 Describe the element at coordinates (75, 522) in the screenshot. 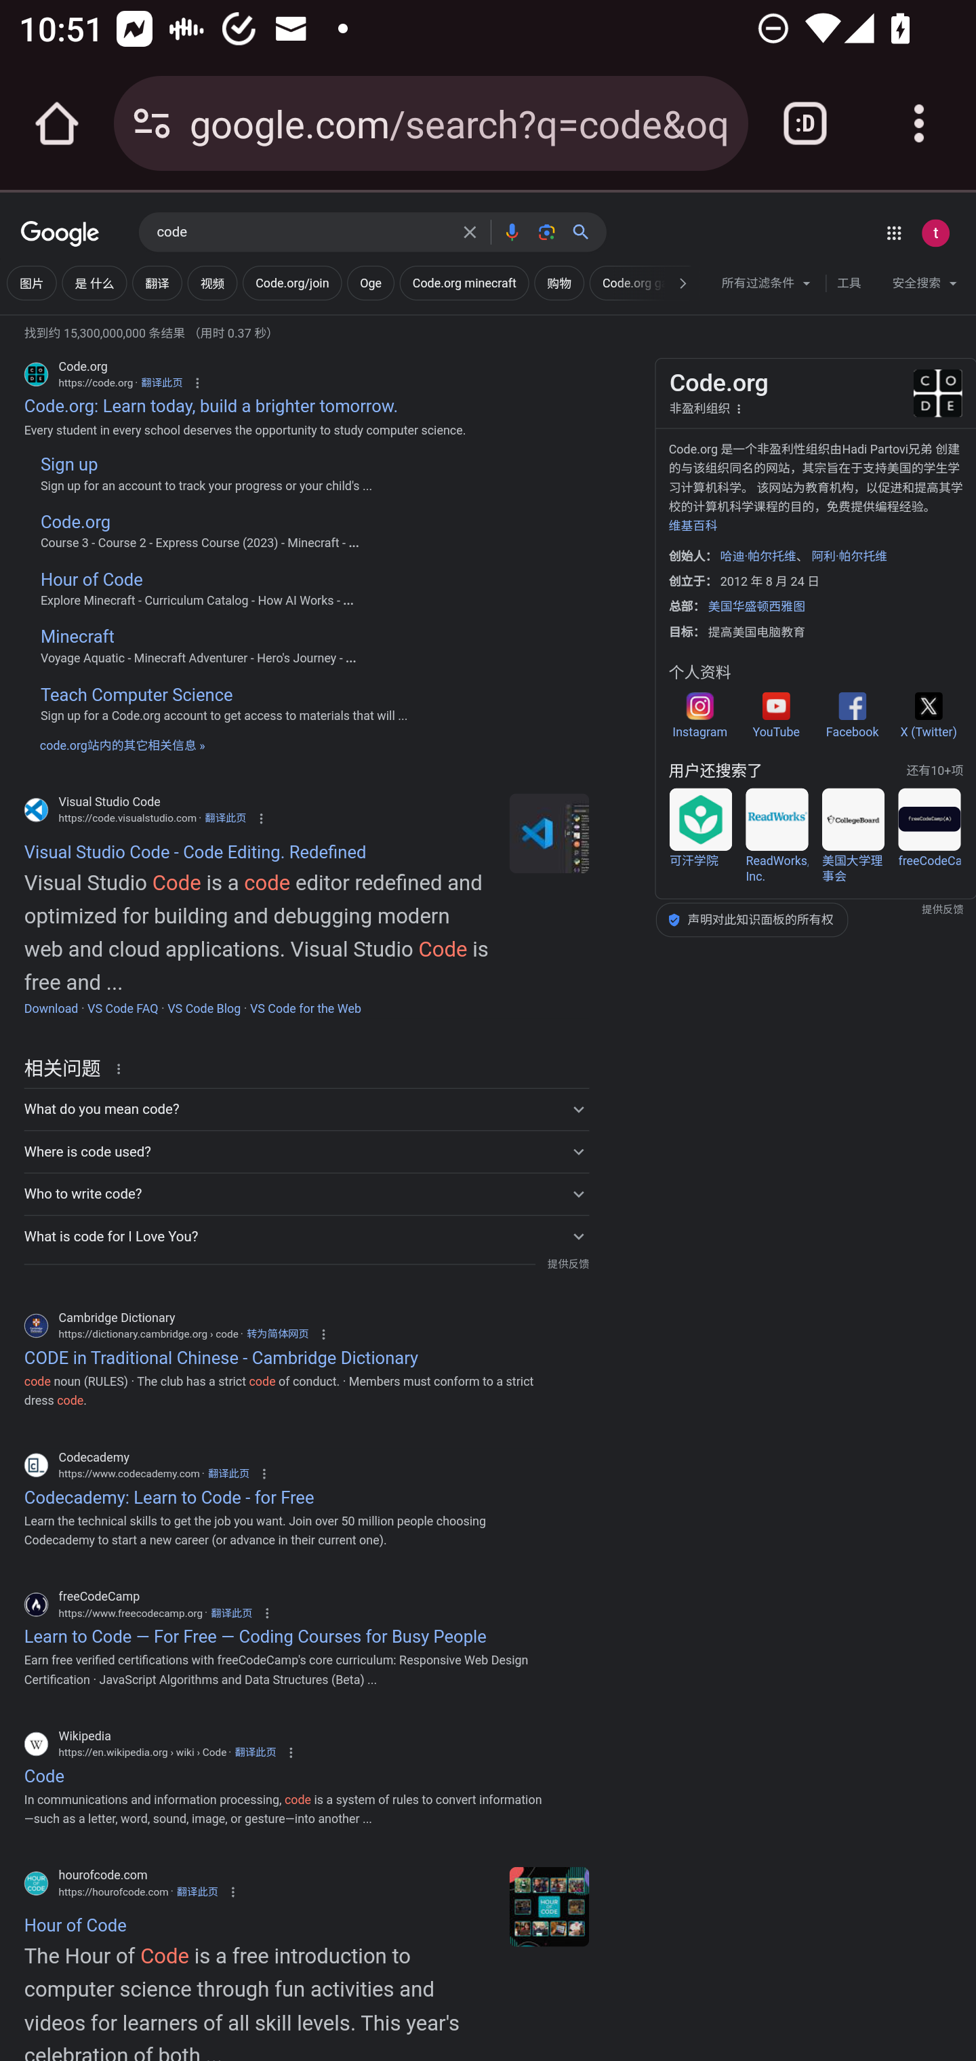

I see `Code.org` at that location.